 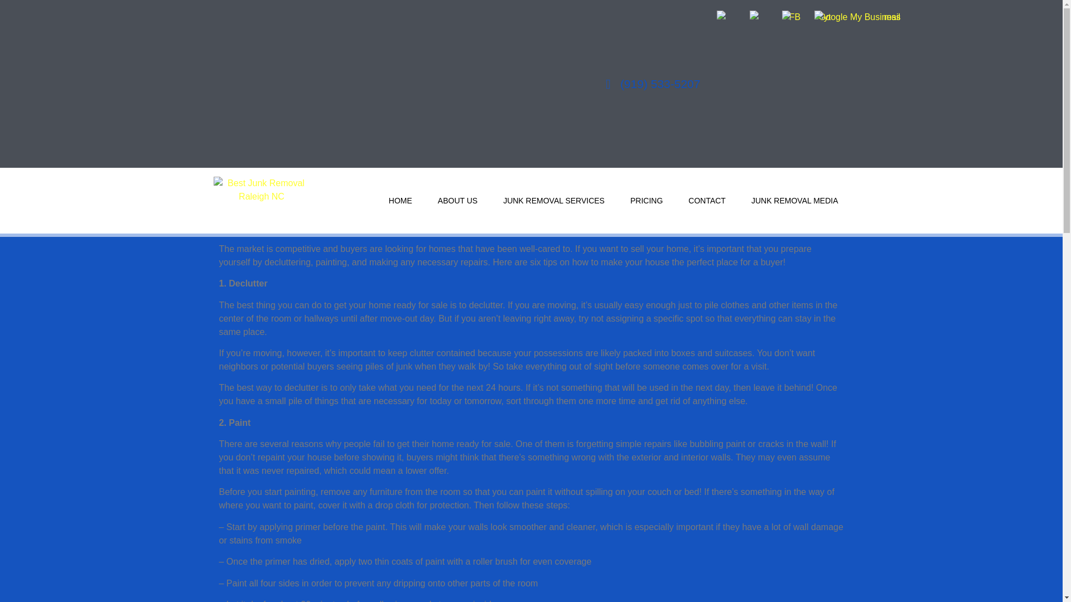 What do you see at coordinates (553, 201) in the screenshot?
I see `JUNK REMOVAL SERVICES` at bounding box center [553, 201].